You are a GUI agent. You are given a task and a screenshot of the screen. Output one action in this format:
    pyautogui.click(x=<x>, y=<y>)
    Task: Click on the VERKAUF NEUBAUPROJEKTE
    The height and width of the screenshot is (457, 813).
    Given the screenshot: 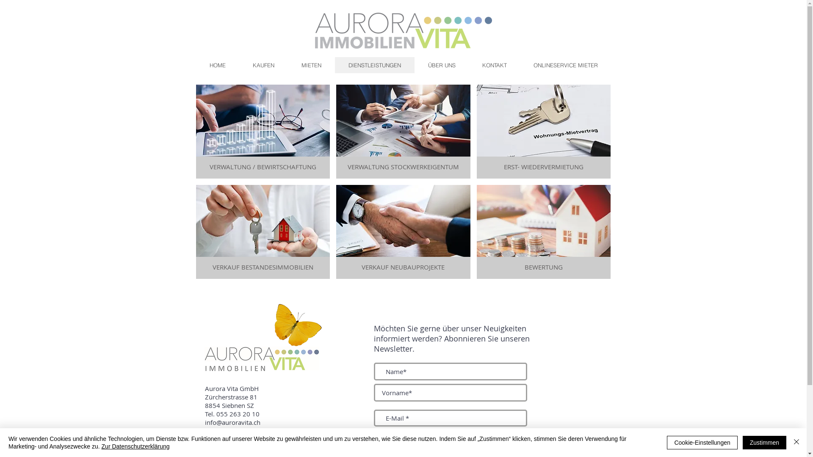 What is the action you would take?
    pyautogui.click(x=403, y=232)
    